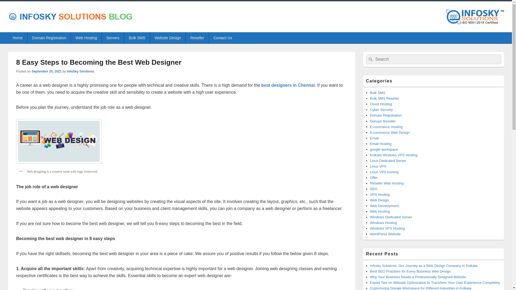 This screenshot has height=290, width=516. What do you see at coordinates (168, 38) in the screenshot?
I see `Website Design` at bounding box center [168, 38].